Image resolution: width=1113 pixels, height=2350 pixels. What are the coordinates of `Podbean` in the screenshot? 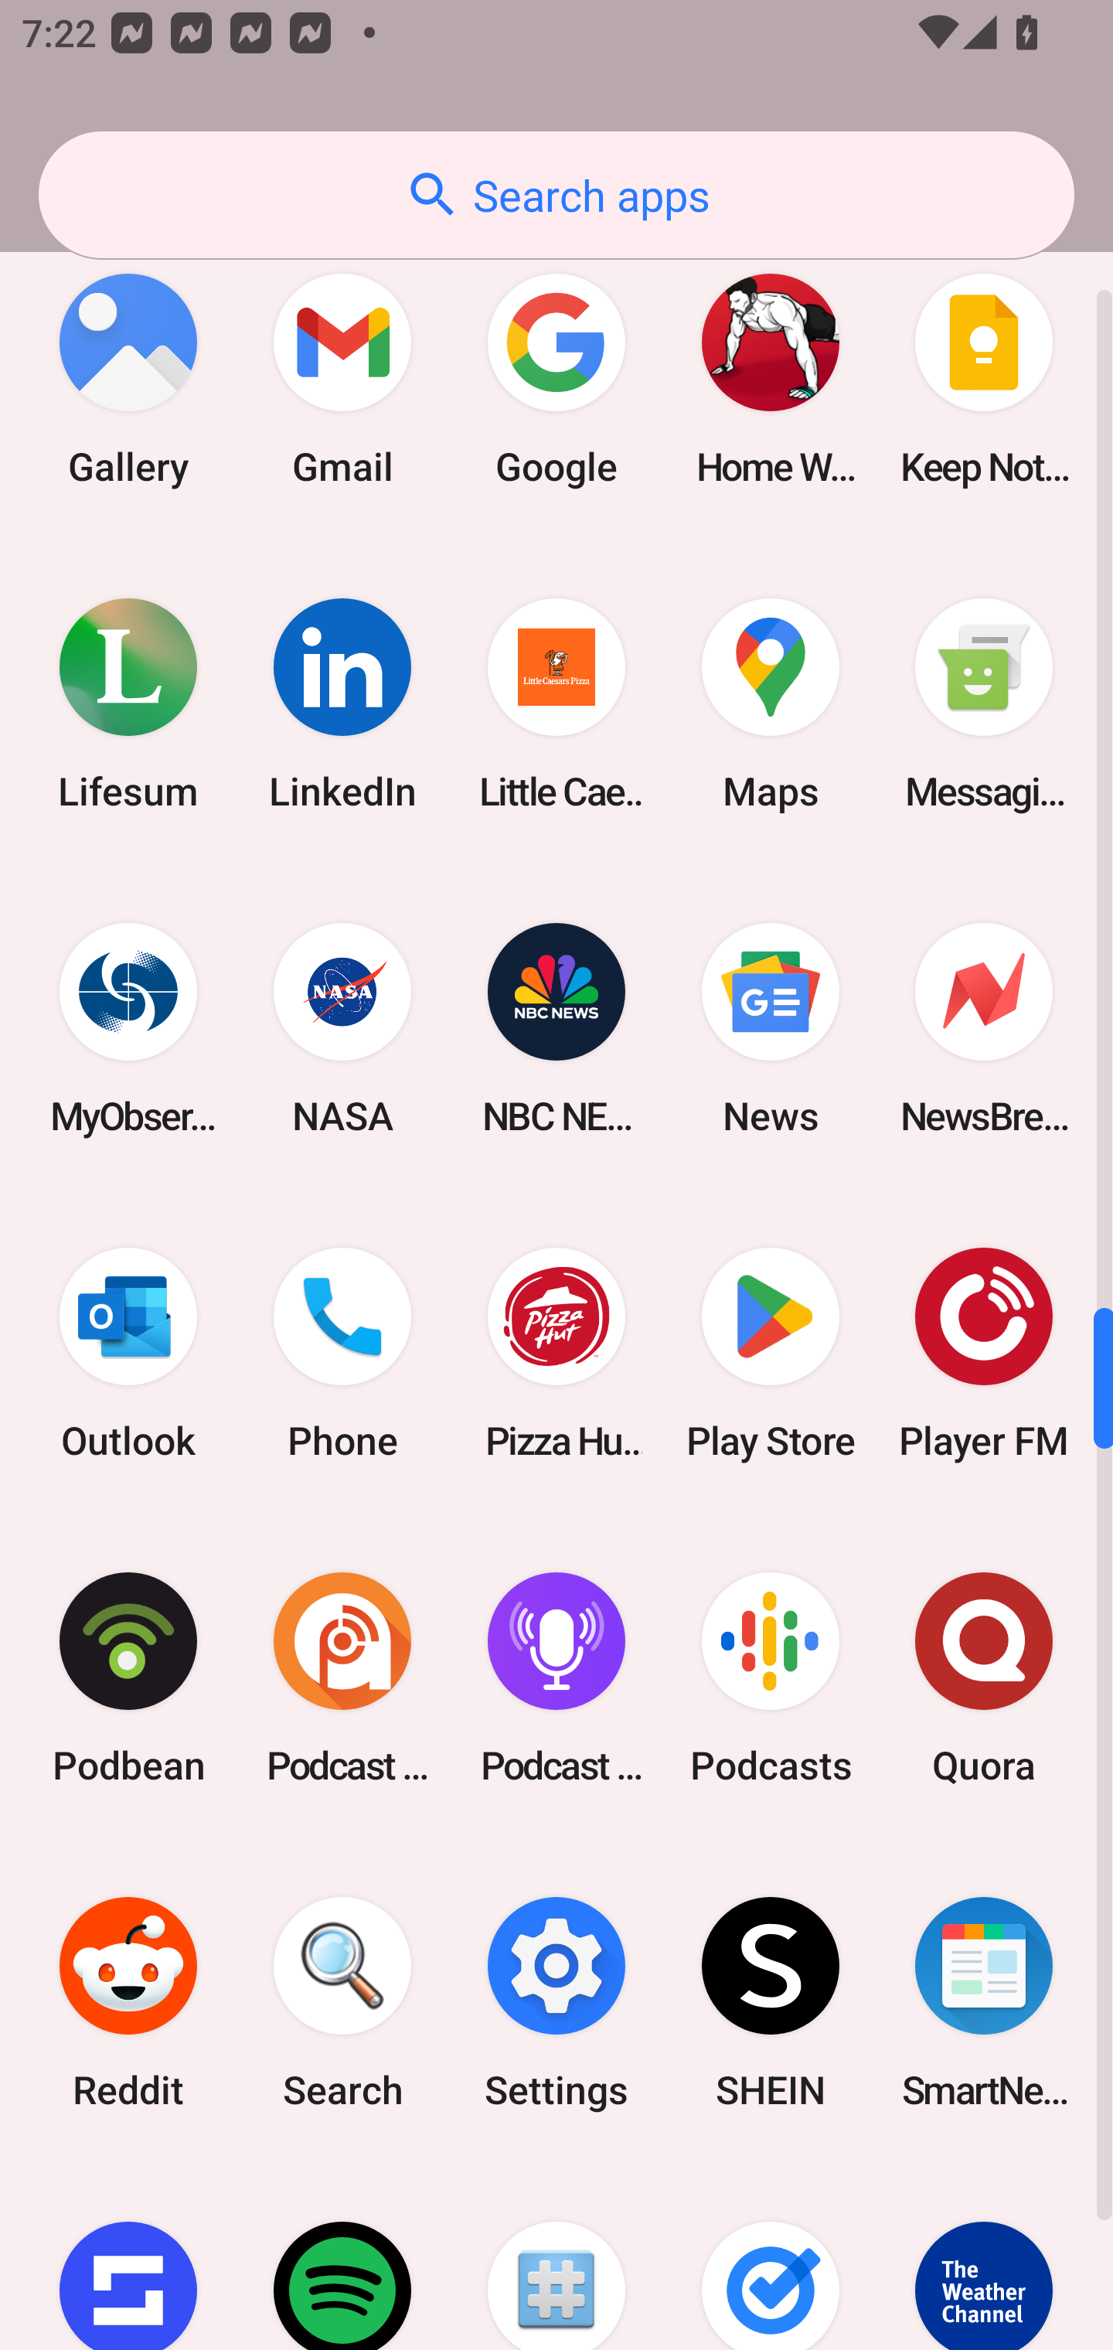 It's located at (128, 1677).